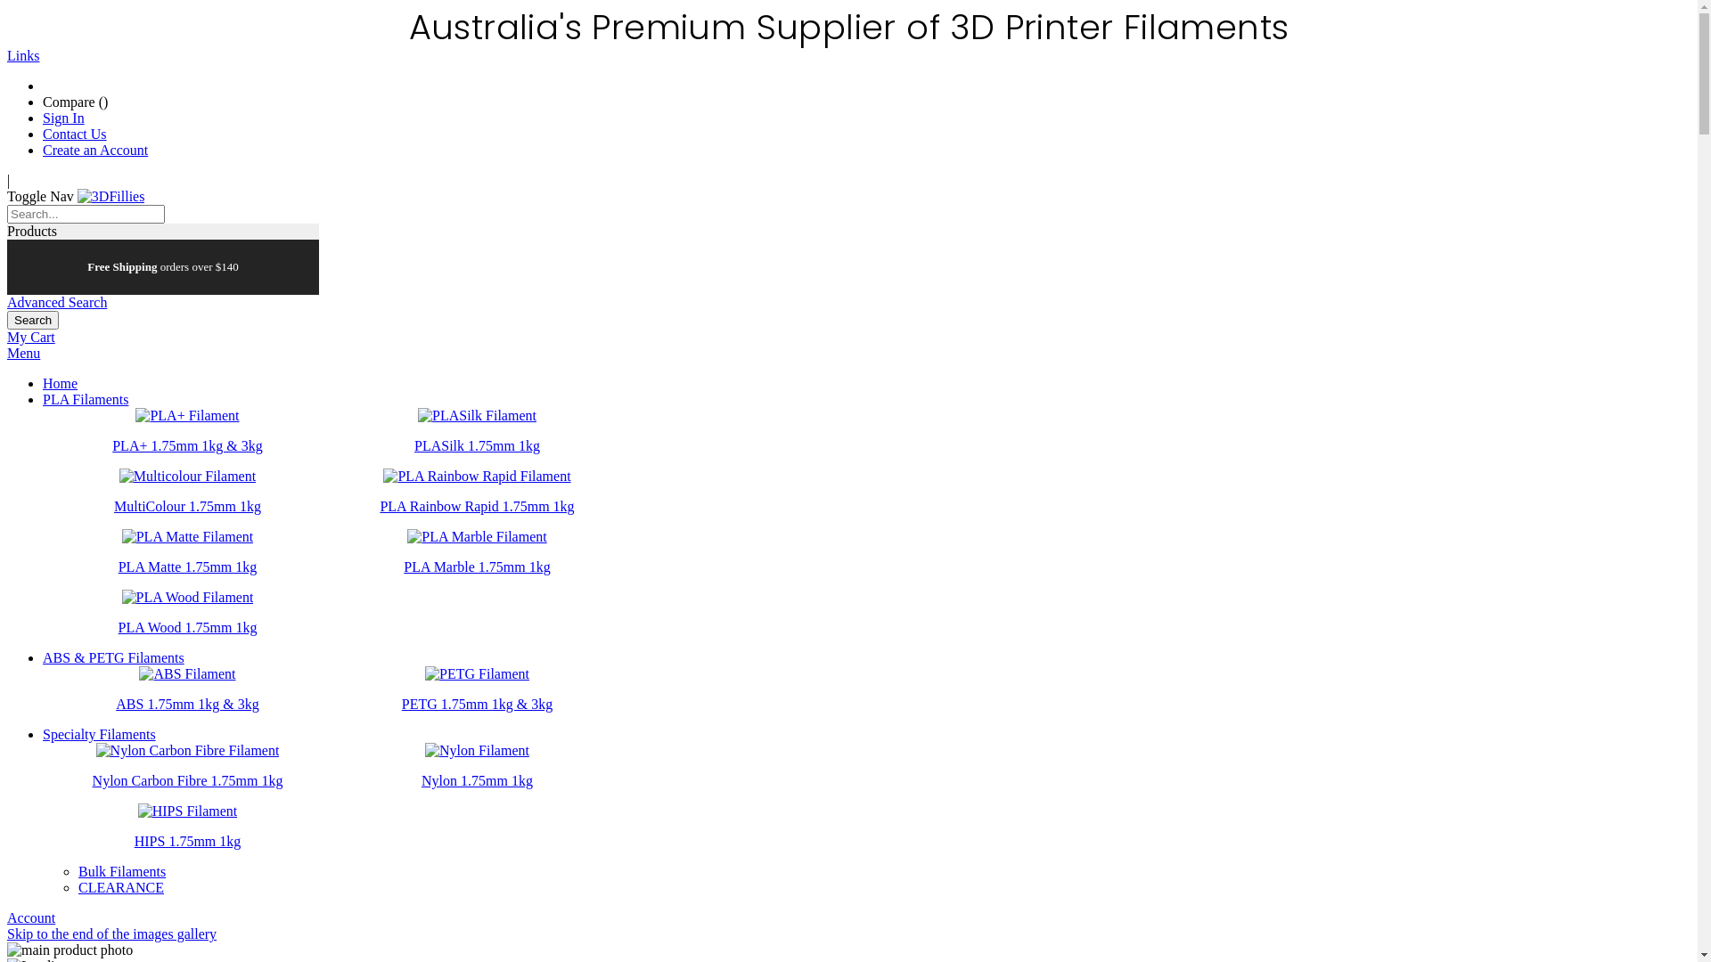 This screenshot has height=962, width=1711. What do you see at coordinates (100, 734) in the screenshot?
I see `Specialty Filaments` at bounding box center [100, 734].